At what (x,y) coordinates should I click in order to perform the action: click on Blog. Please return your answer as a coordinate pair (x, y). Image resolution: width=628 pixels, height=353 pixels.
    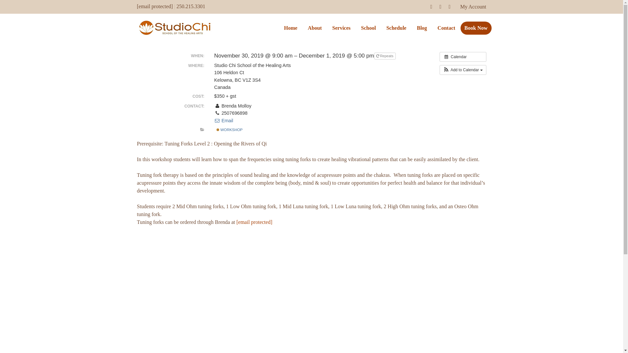
    Looking at the image, I should click on (421, 28).